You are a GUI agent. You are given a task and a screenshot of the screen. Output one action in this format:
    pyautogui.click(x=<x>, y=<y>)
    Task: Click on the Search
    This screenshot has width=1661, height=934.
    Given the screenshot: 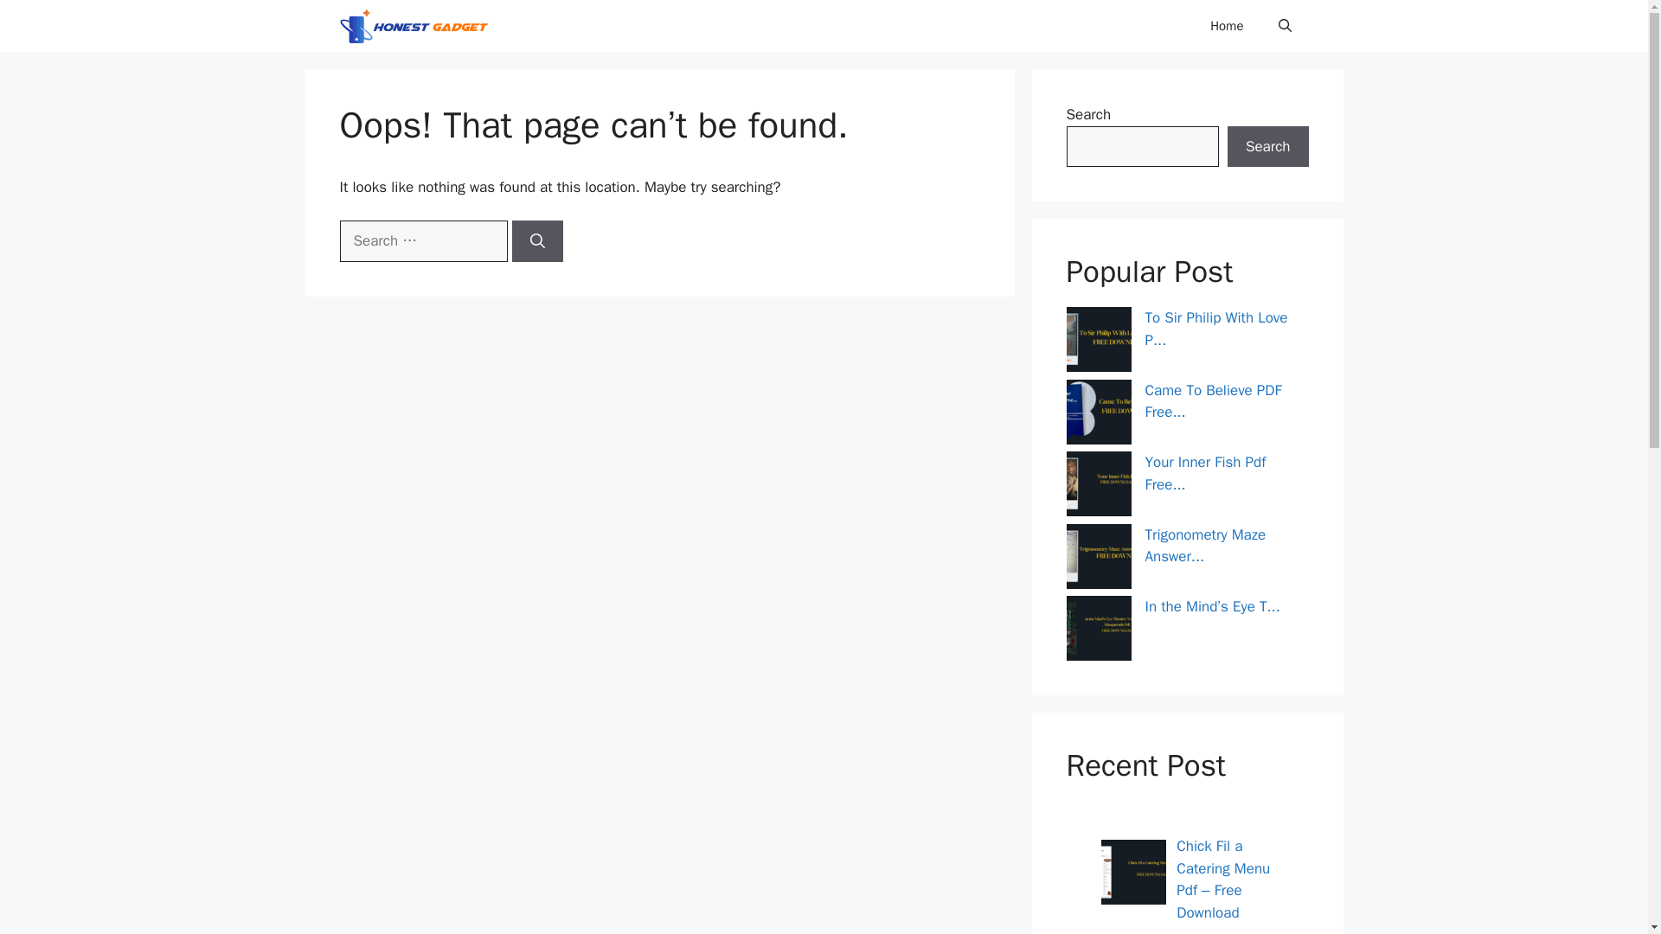 What is the action you would take?
    pyautogui.click(x=1267, y=147)
    